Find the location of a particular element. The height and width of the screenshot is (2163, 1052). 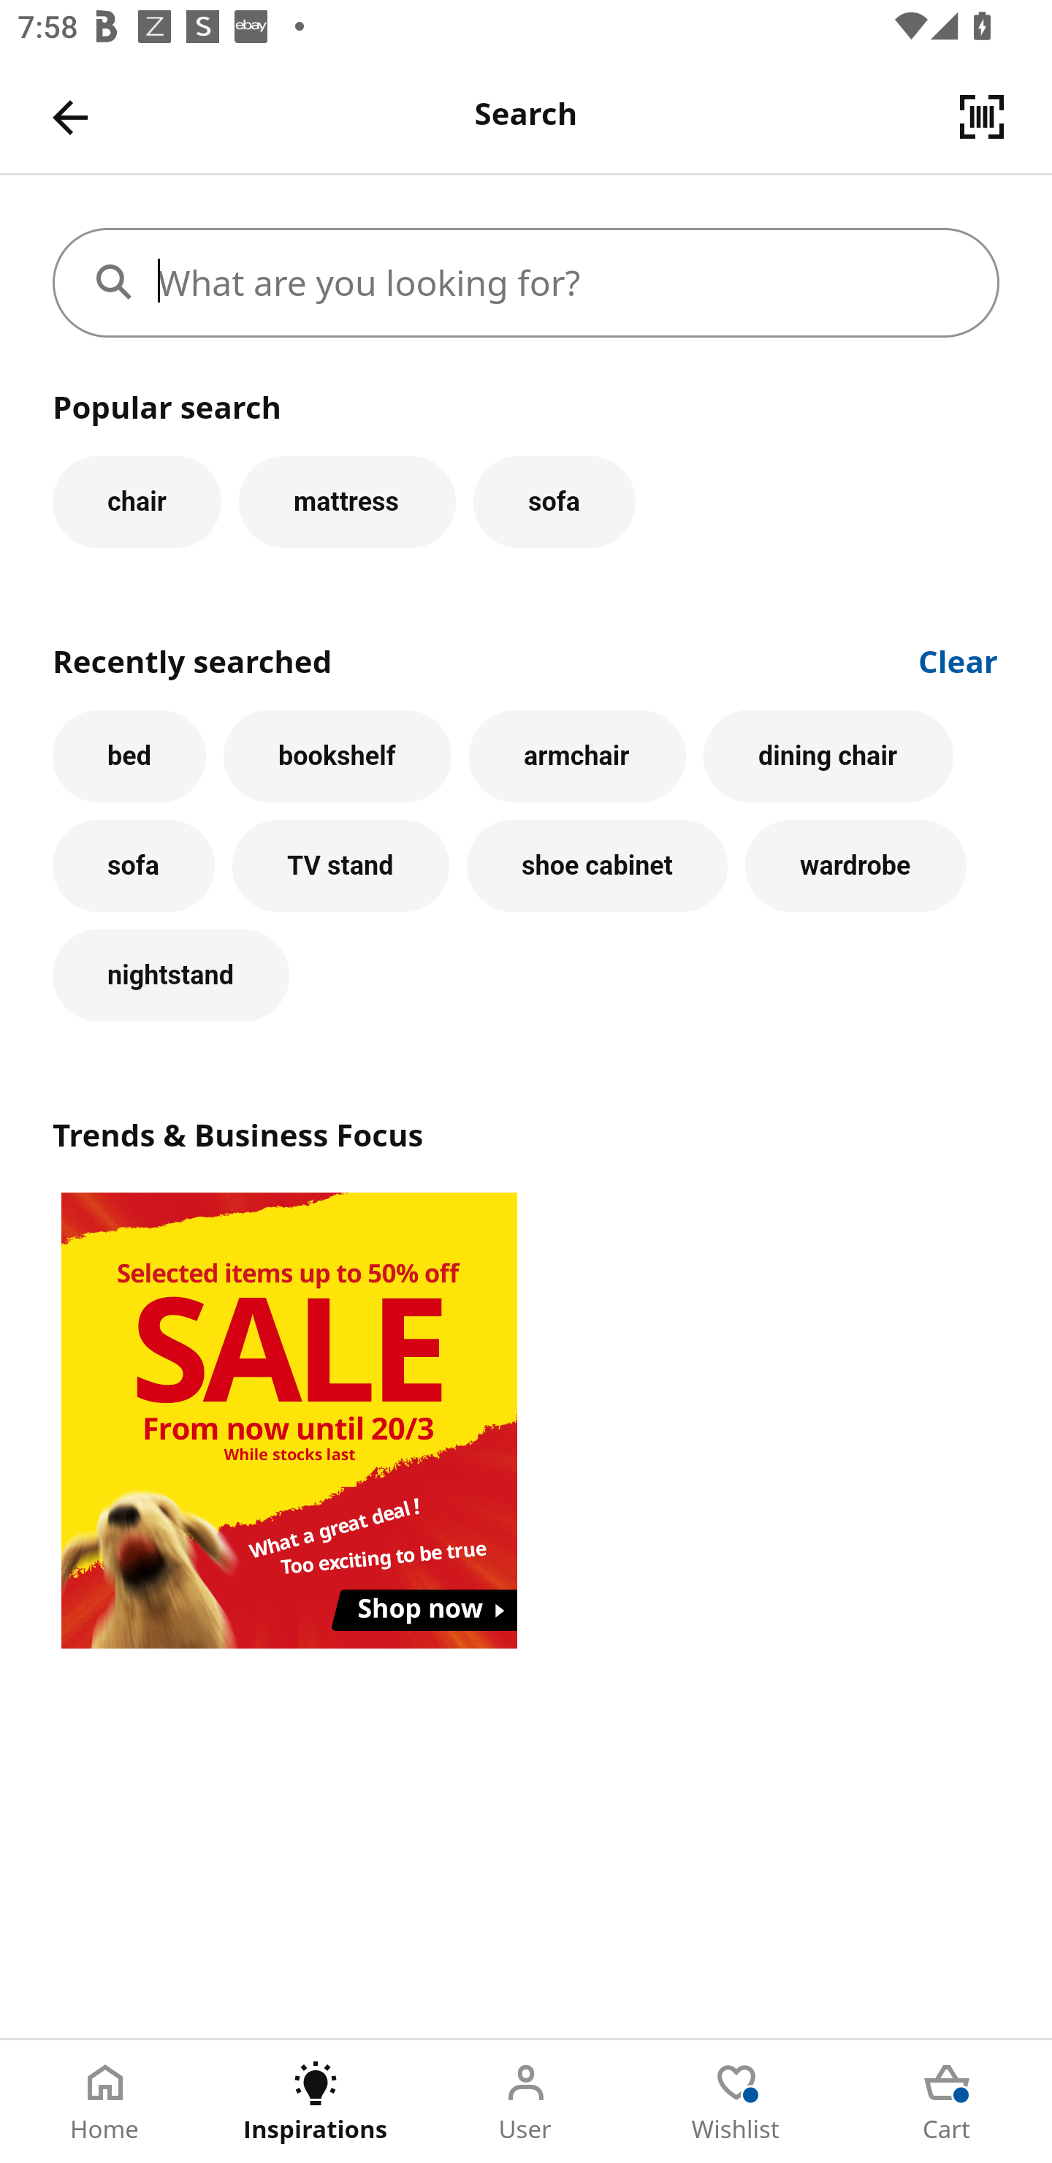

Inspirations
Tab 2 of 5 is located at coordinates (316, 2102).